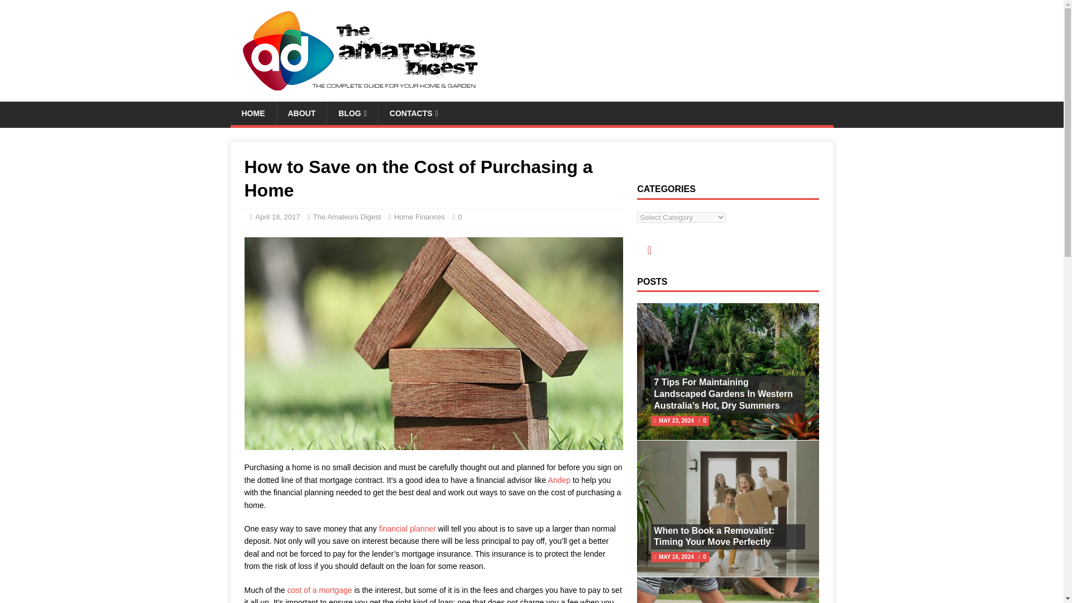  What do you see at coordinates (277, 217) in the screenshot?
I see `April 18, 2017` at bounding box center [277, 217].